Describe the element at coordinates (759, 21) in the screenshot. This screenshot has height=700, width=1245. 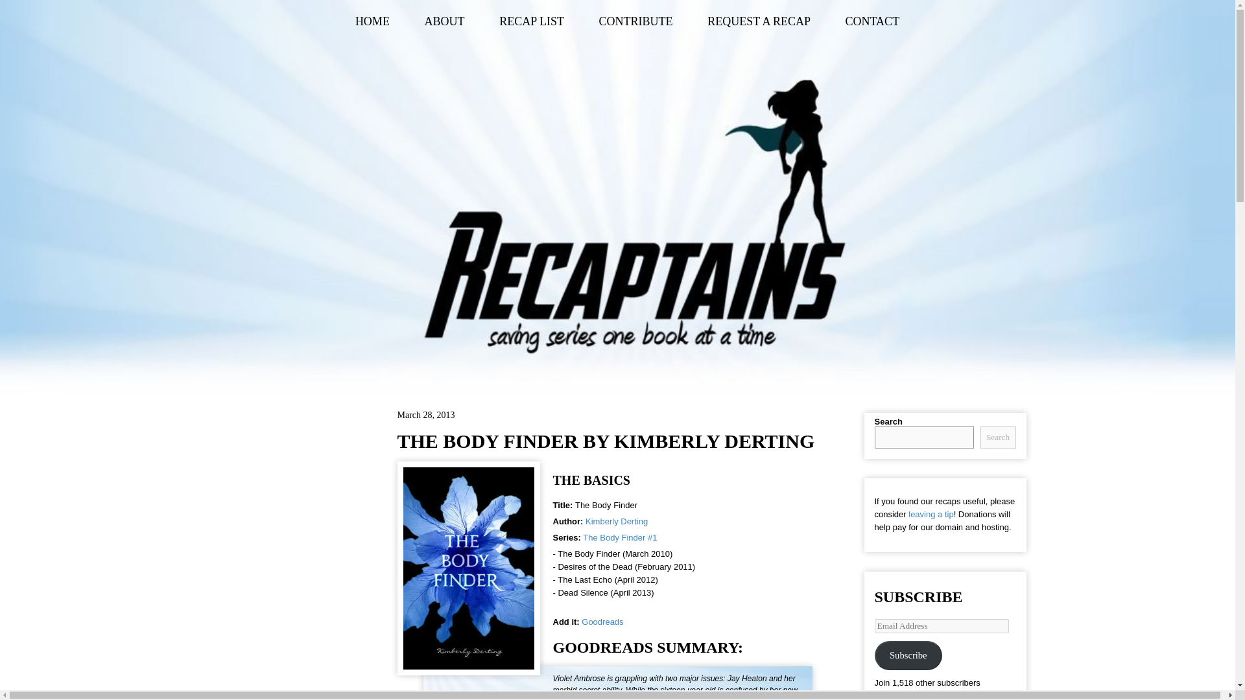
I see `REQUEST A RECAP` at that location.